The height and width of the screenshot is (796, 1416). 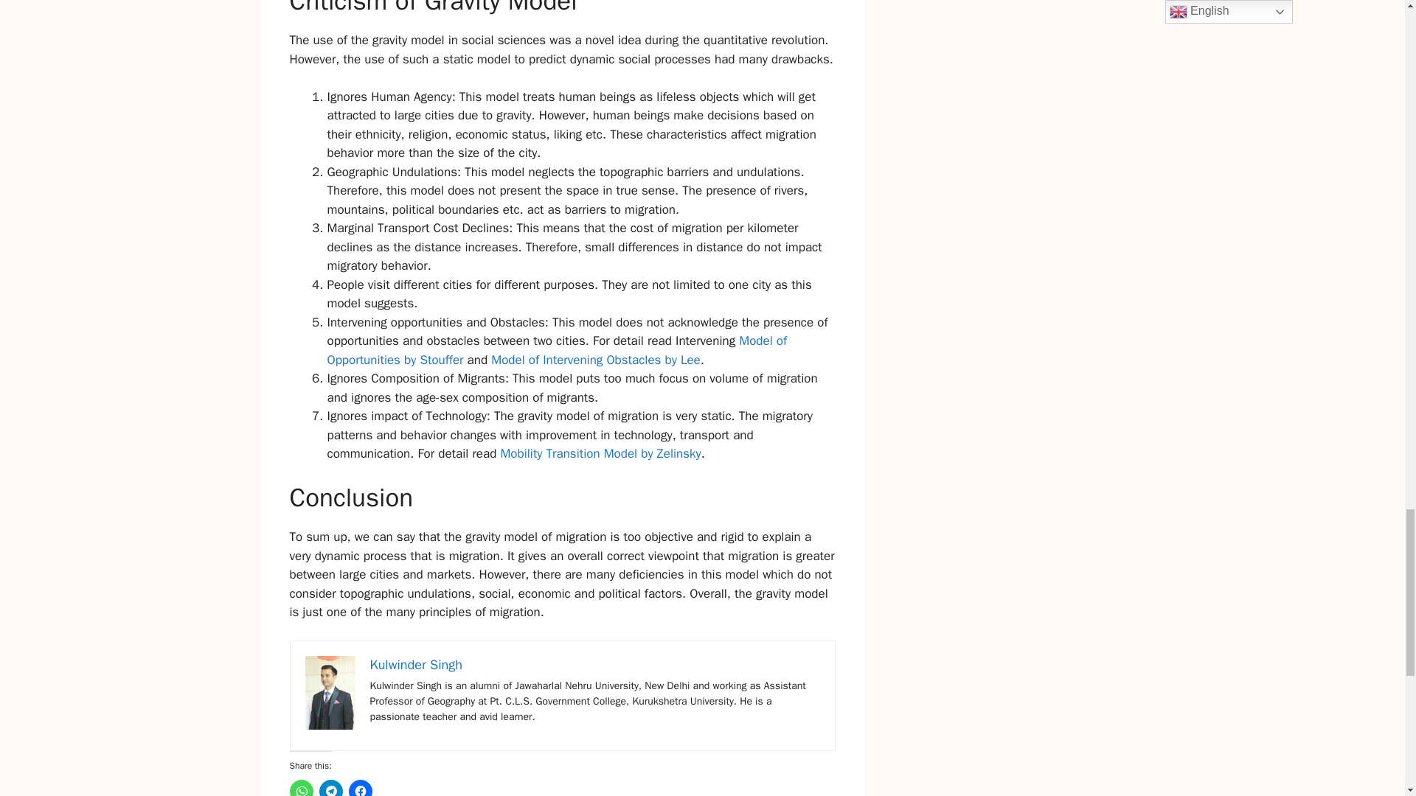 What do you see at coordinates (301, 788) in the screenshot?
I see `Click to share on WhatsApp` at bounding box center [301, 788].